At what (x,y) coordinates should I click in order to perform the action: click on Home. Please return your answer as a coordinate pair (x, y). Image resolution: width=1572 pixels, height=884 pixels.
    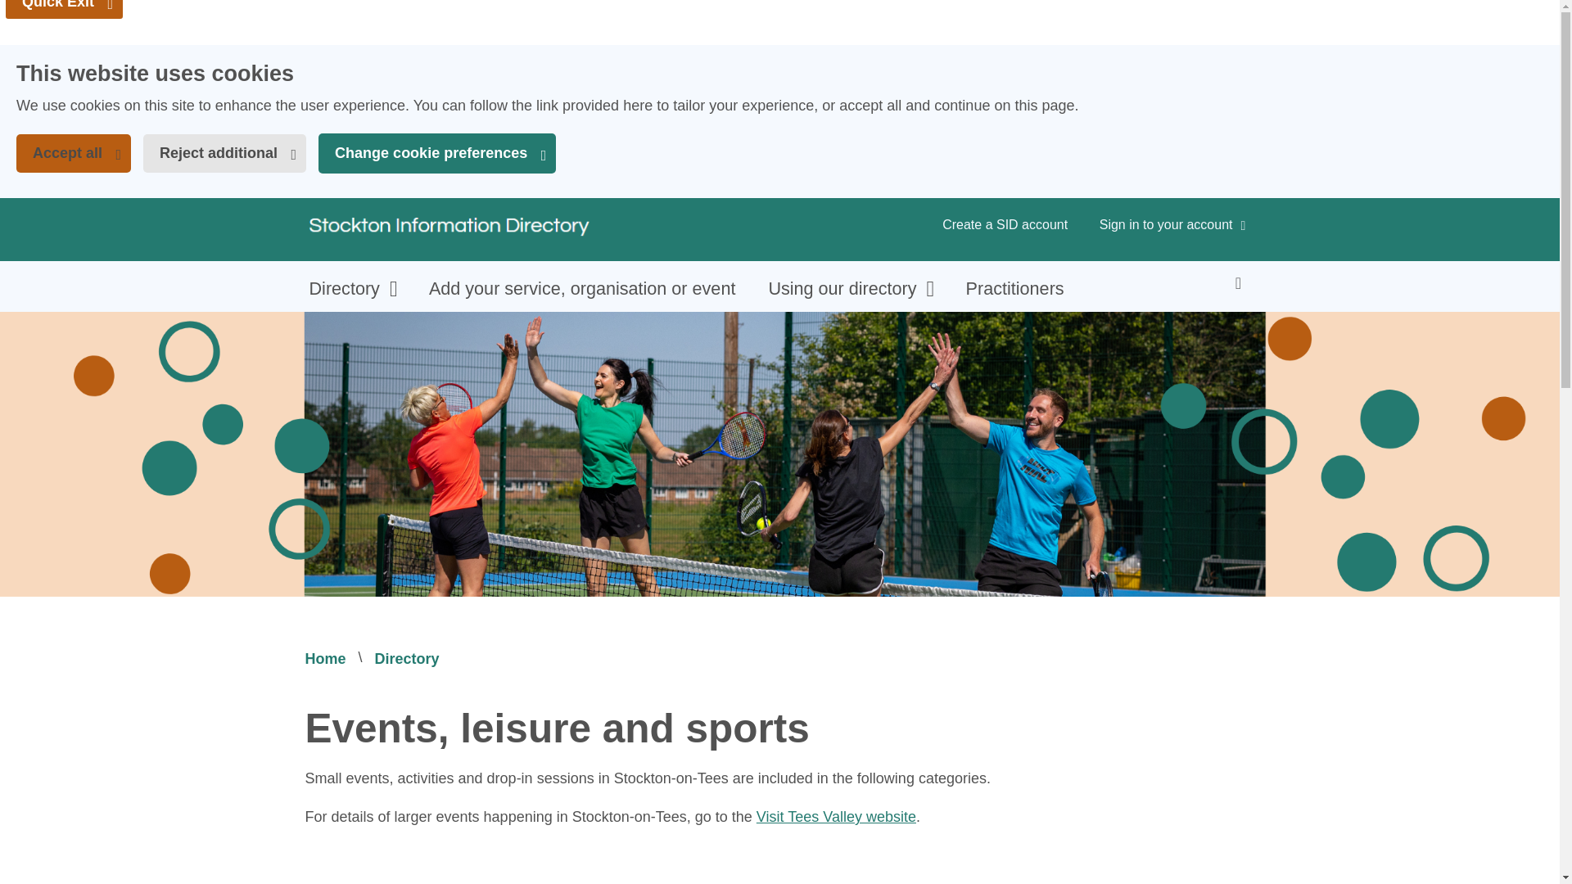
    Looking at the image, I should click on (1015, 288).